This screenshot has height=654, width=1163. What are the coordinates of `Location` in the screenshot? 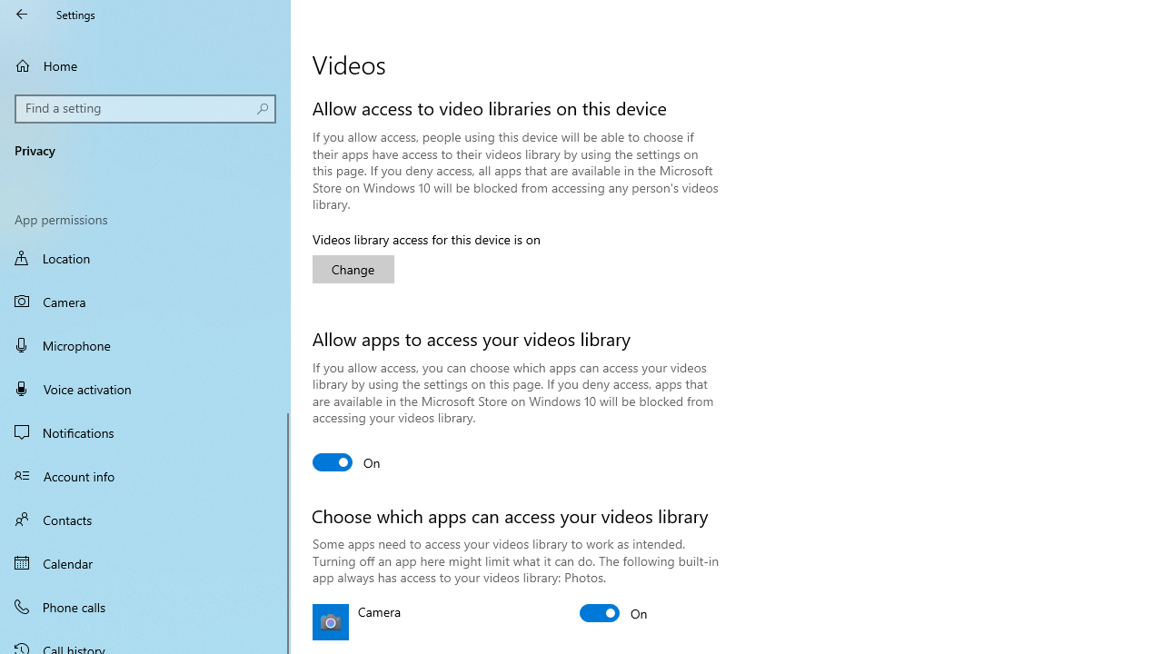 It's located at (145, 260).